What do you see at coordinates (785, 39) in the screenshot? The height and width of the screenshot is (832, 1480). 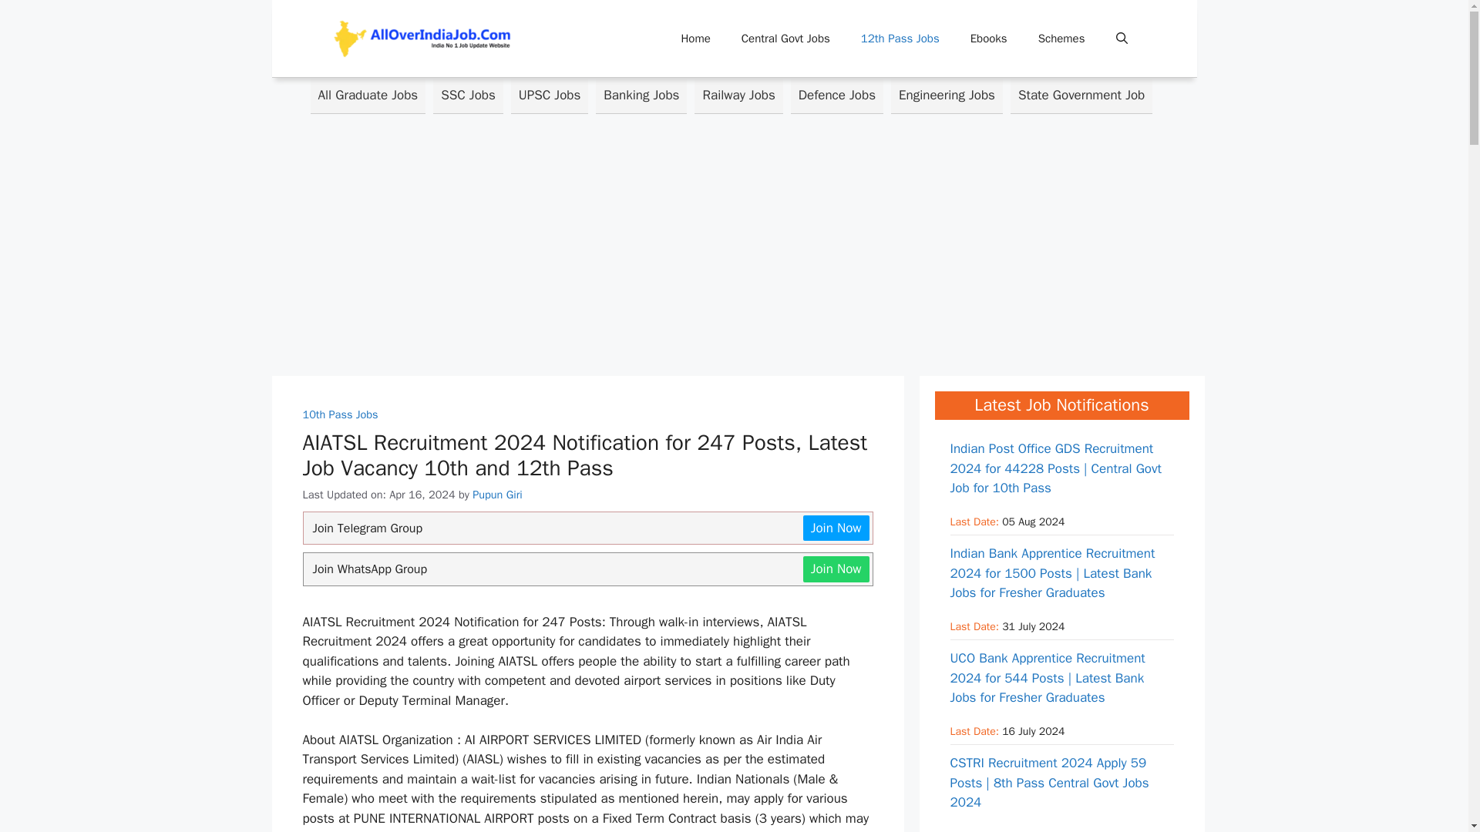 I see `Central Govt Jobs` at bounding box center [785, 39].